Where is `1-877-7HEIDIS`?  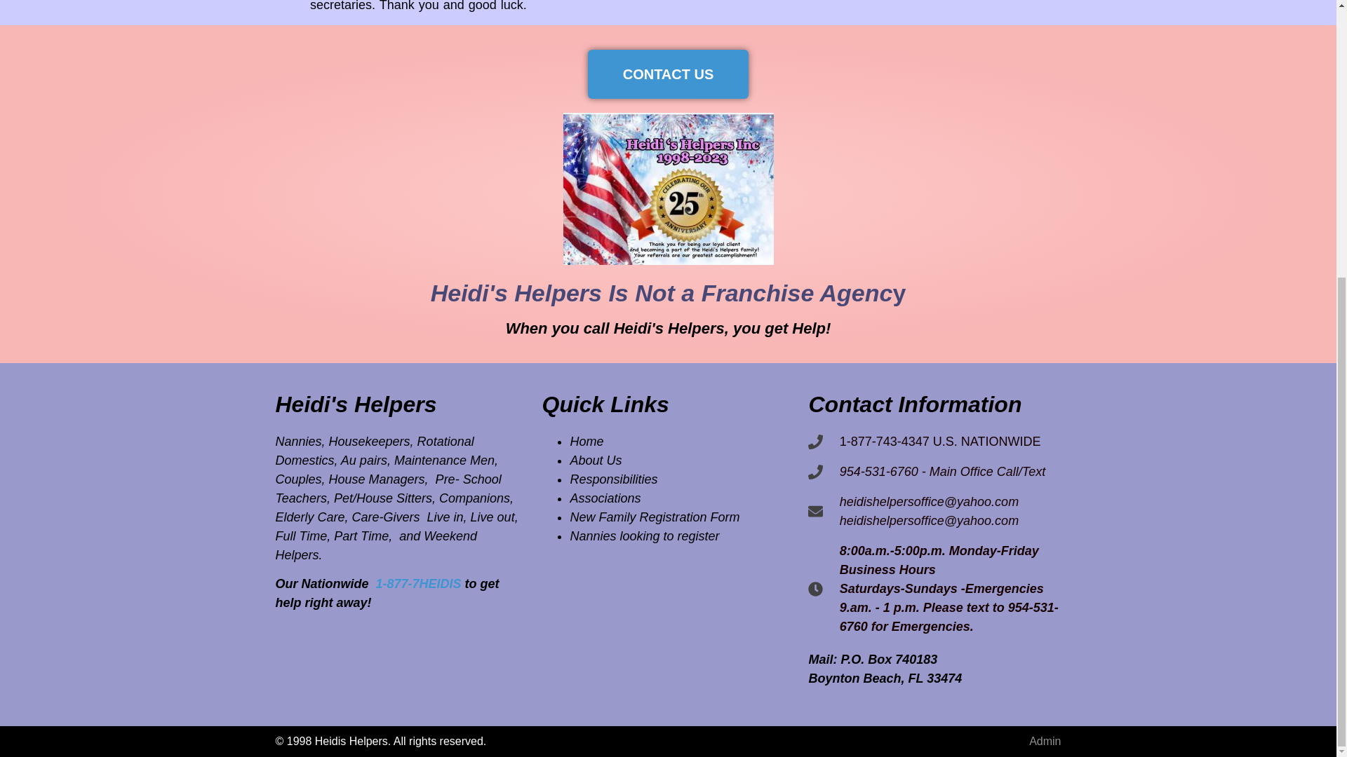 1-877-7HEIDIS is located at coordinates (417, 583).